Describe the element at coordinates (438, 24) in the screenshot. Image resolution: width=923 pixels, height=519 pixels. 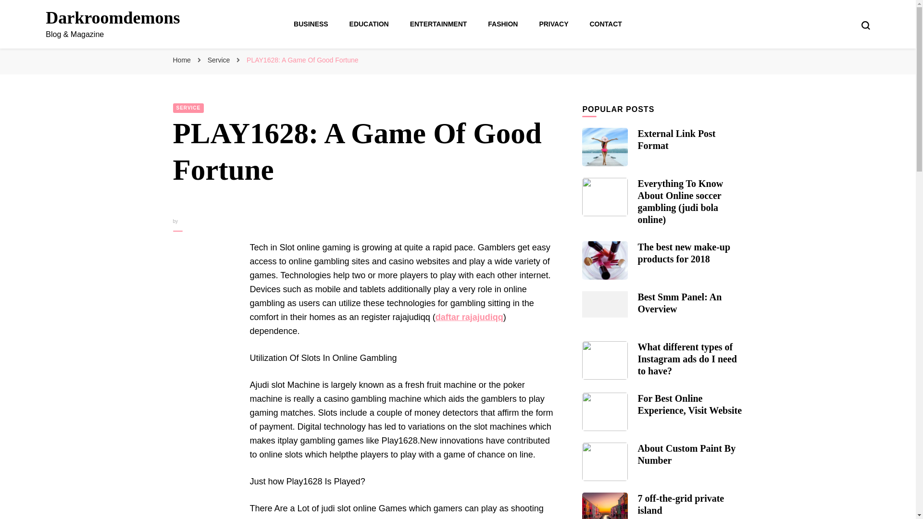
I see `ENTERTAINMENT` at that location.